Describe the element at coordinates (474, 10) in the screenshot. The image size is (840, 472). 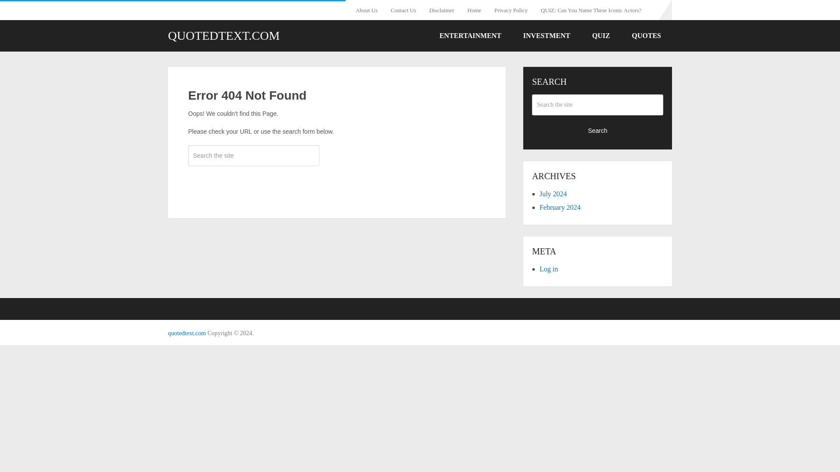
I see `Home` at that location.